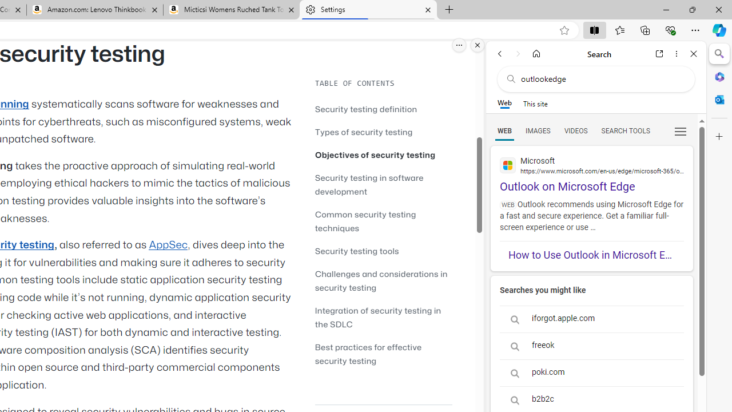 This screenshot has width=732, height=412. I want to click on Types of security testing, so click(383, 132).